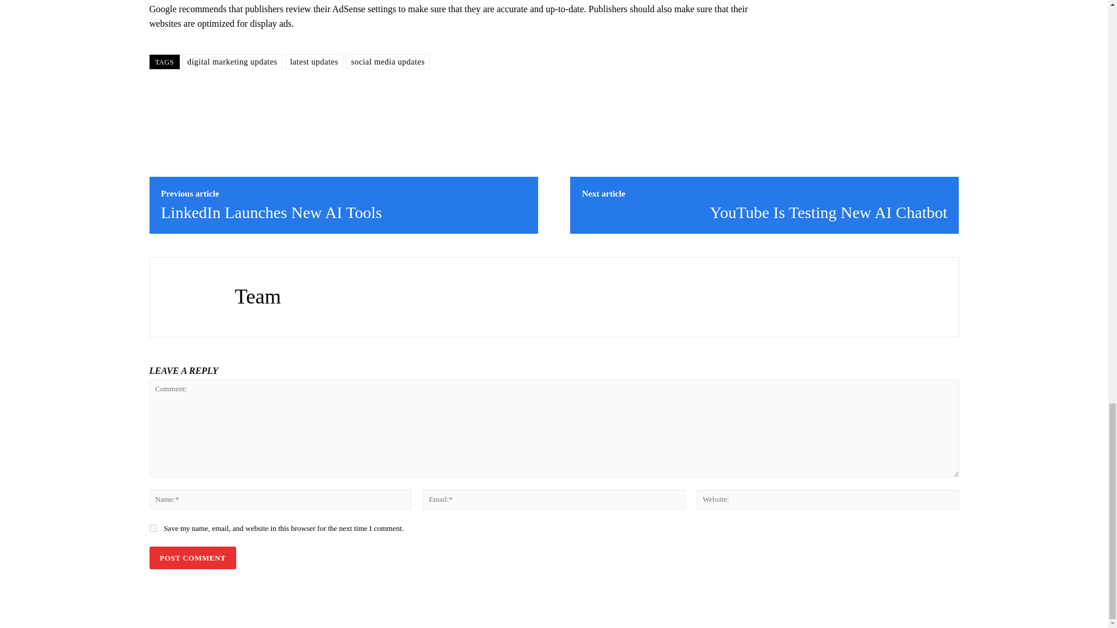  I want to click on latest updates, so click(314, 61).